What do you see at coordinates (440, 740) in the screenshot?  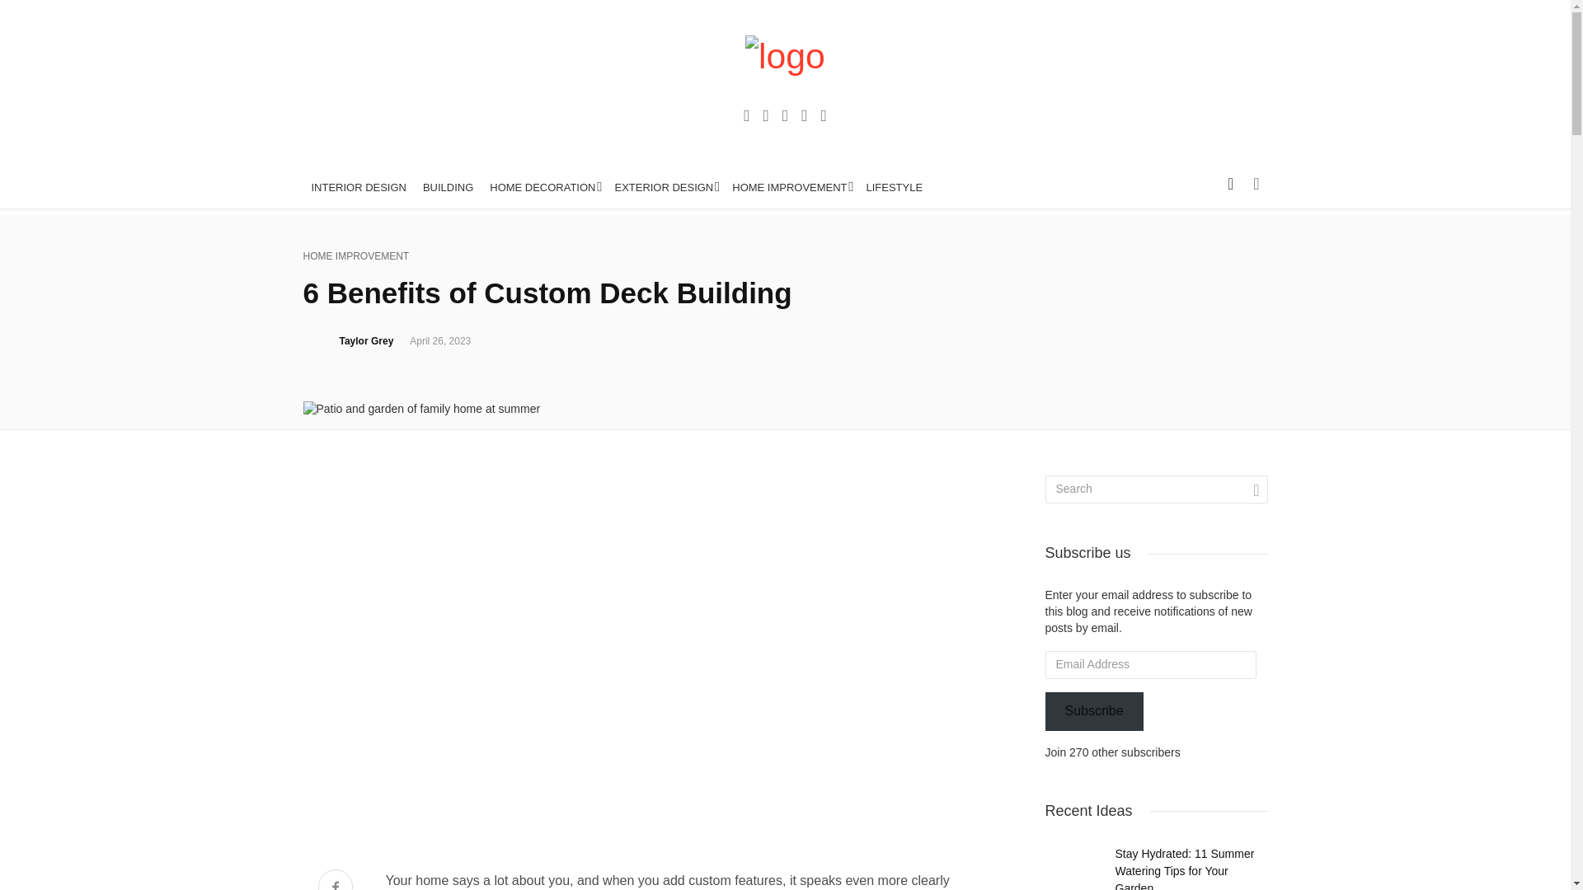 I see `April 26, 2023 at 8:50 pm` at bounding box center [440, 740].